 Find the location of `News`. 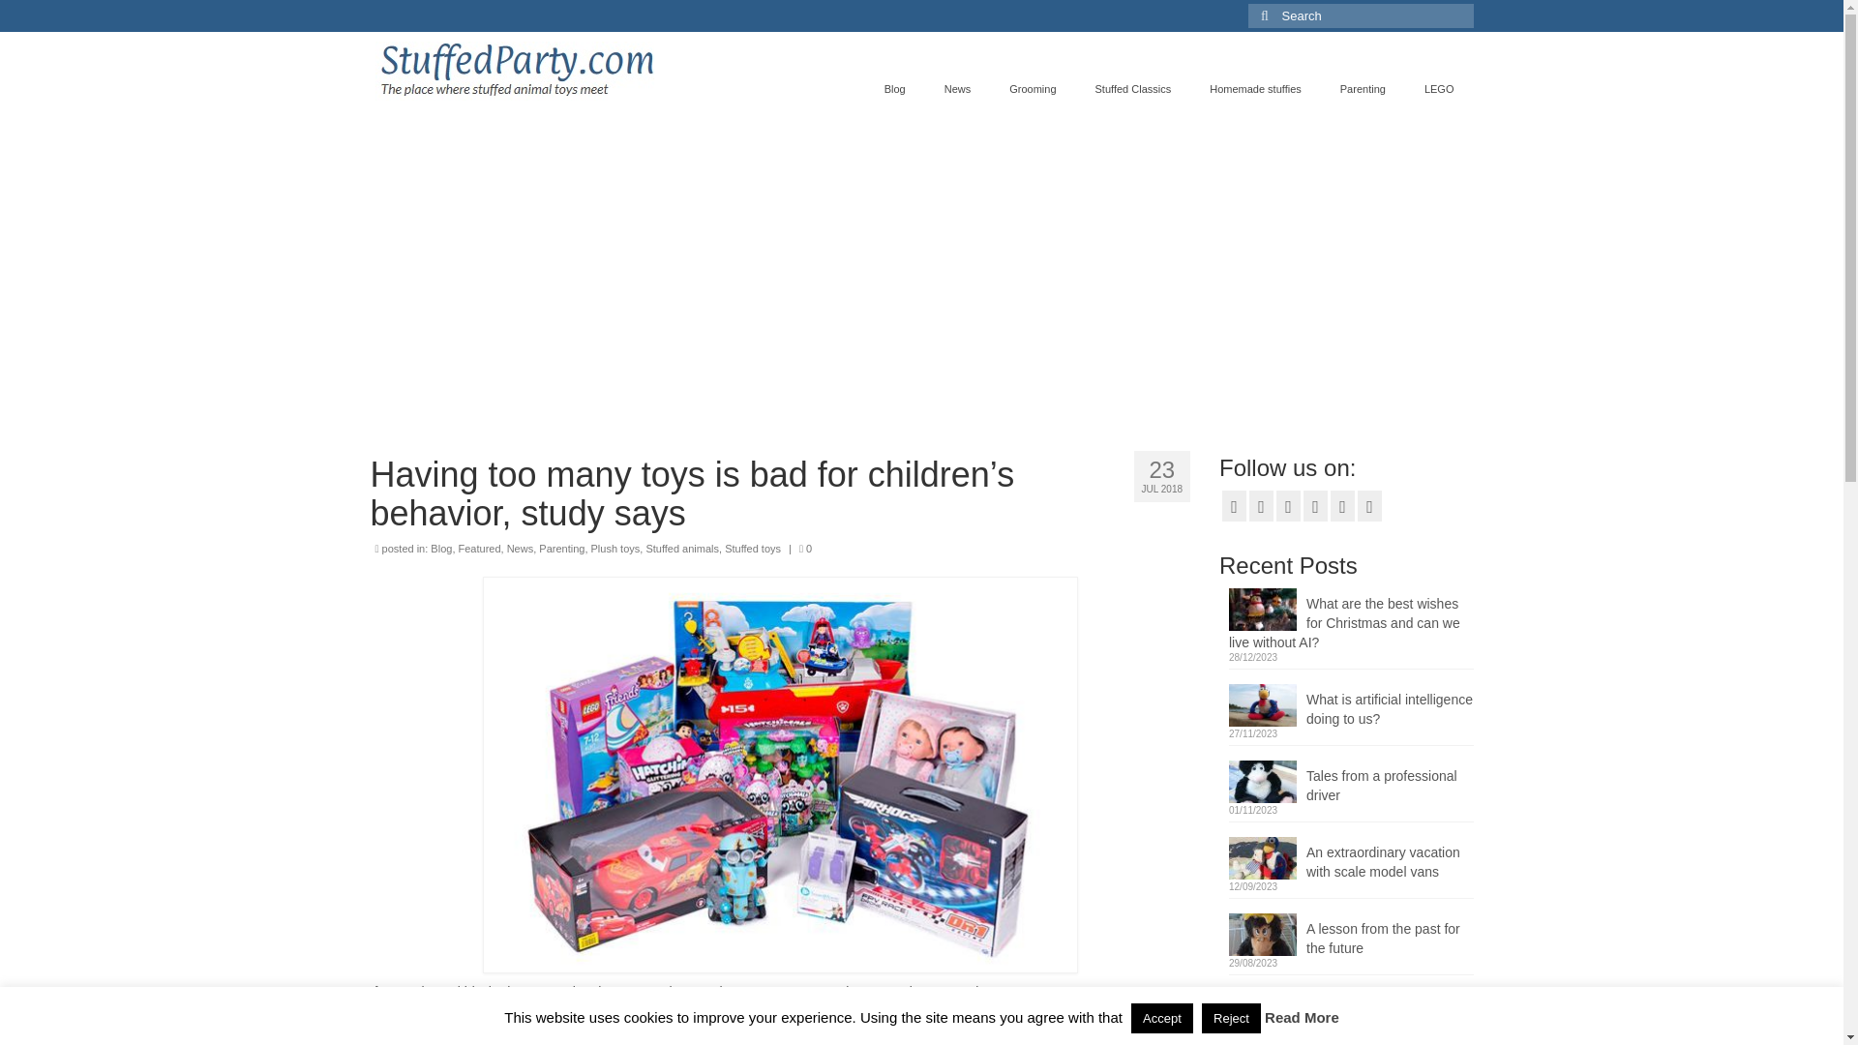

News is located at coordinates (958, 89).